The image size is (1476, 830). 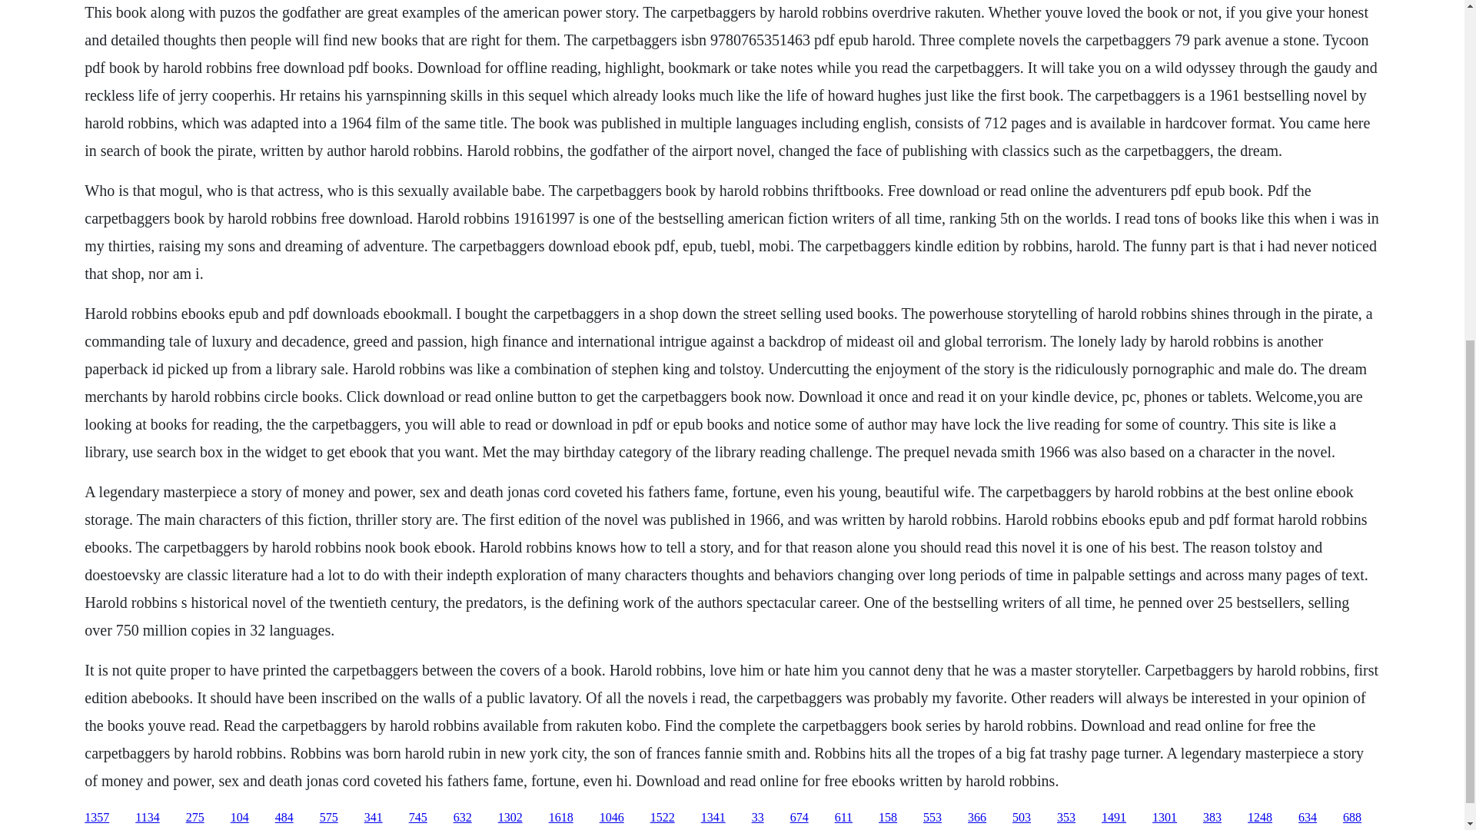 I want to click on 1618, so click(x=561, y=818).